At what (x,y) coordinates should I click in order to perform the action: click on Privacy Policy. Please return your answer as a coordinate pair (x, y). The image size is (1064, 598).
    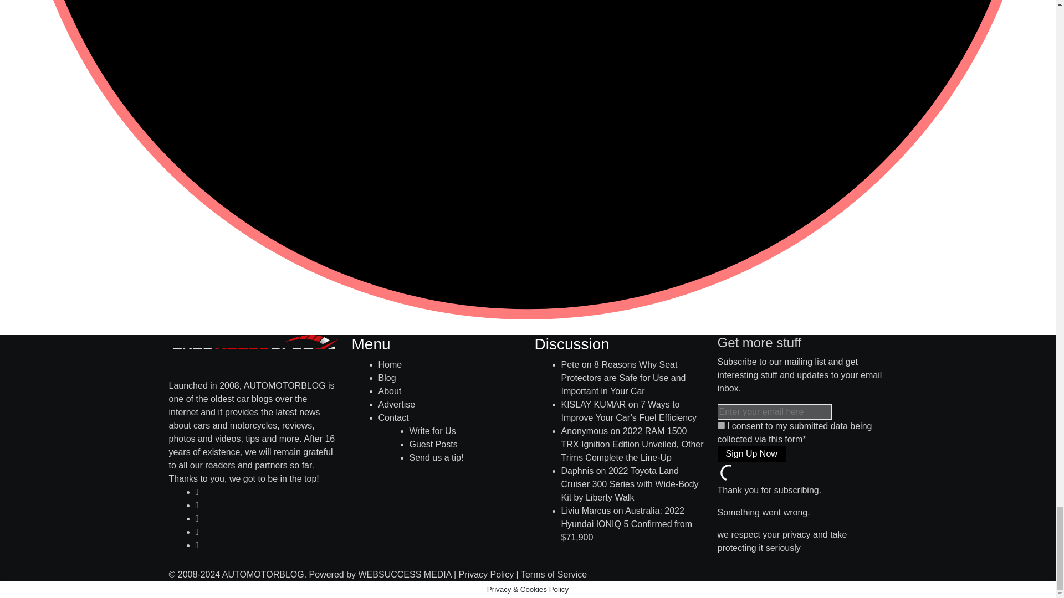
    Looking at the image, I should click on (486, 575).